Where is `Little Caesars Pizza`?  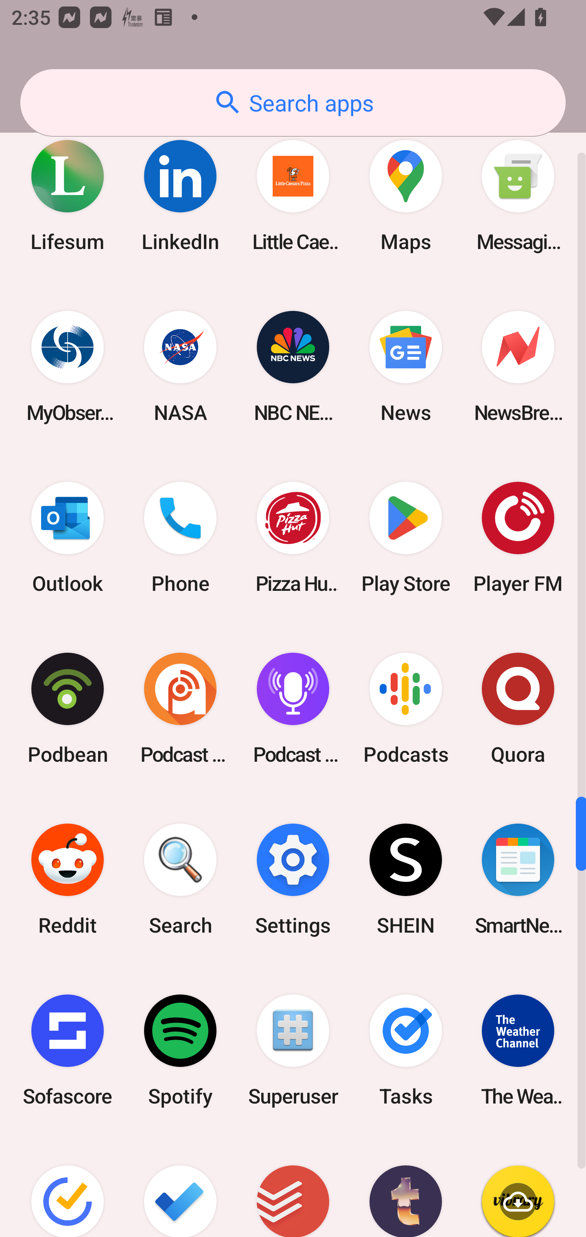 Little Caesars Pizza is located at coordinates (293, 195).